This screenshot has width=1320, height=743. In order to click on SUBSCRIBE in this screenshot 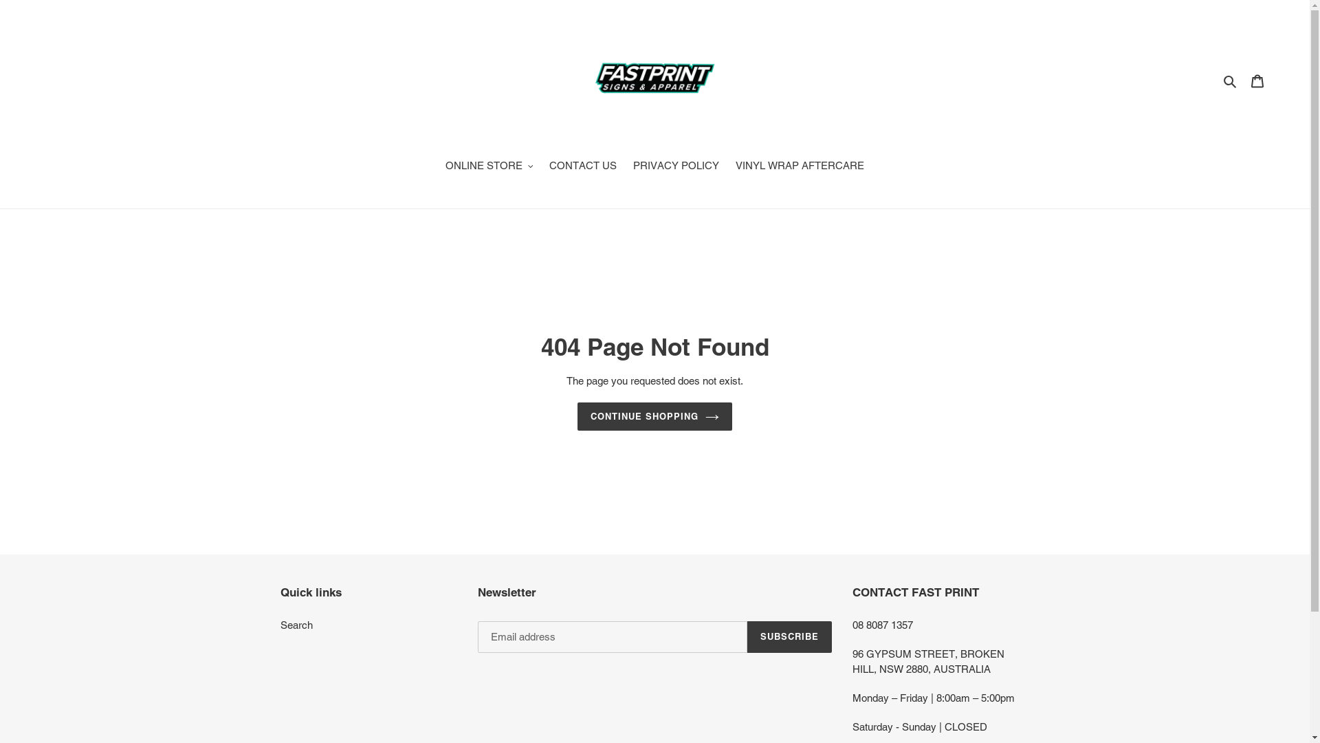, I will do `click(789, 637)`.